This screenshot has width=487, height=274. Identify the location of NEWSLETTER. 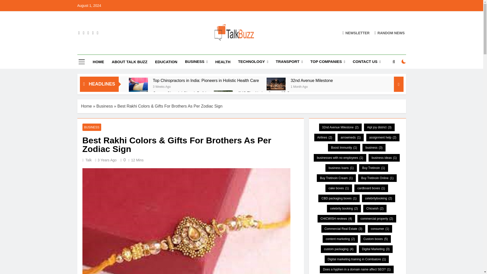
(356, 33).